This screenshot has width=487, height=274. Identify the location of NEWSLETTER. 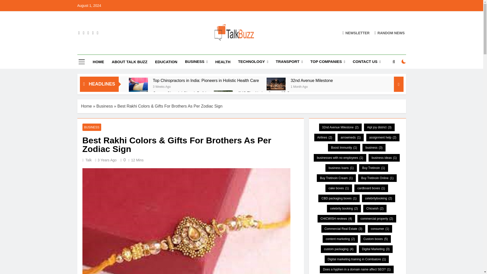
(356, 33).